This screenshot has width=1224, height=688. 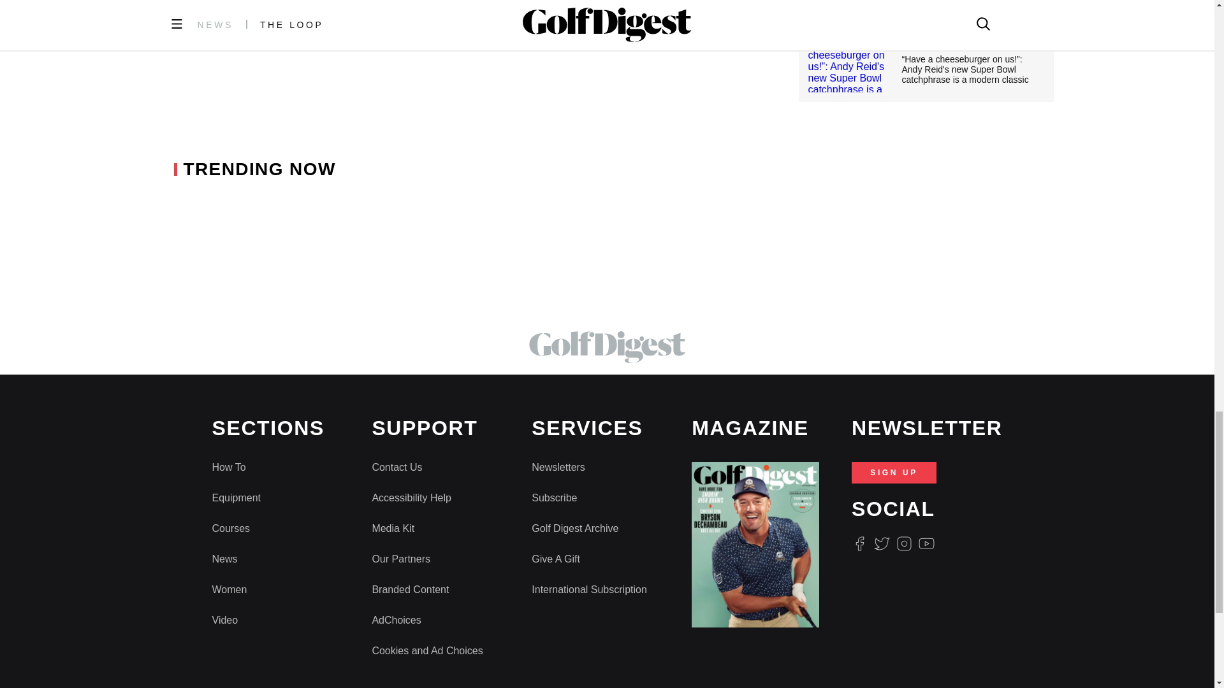 I want to click on Share on Facebook, so click(x=364, y=27).